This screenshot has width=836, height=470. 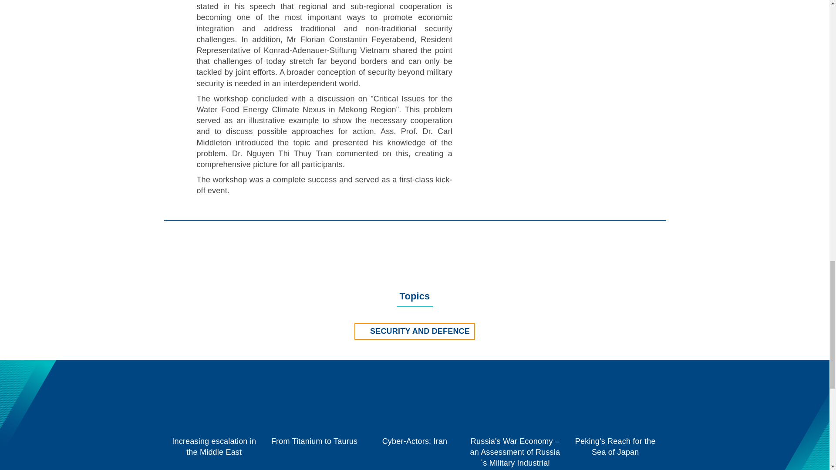 I want to click on Increasing escalation in the Middle East, so click(x=214, y=420).